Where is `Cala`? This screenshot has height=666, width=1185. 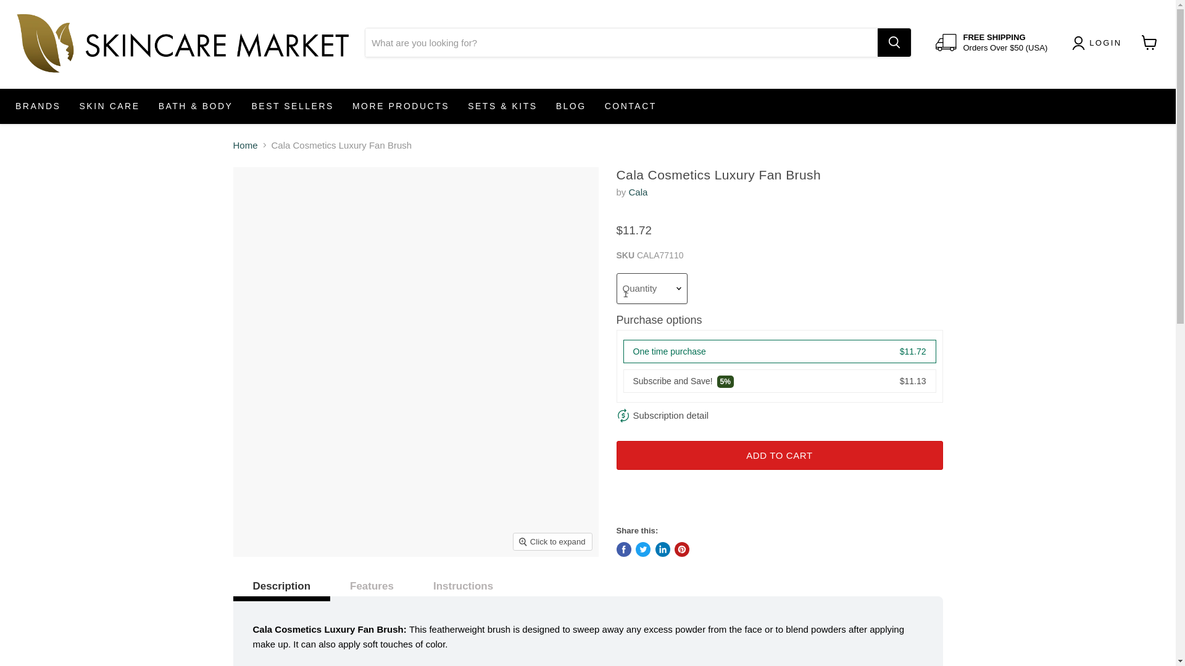 Cala is located at coordinates (638, 192).